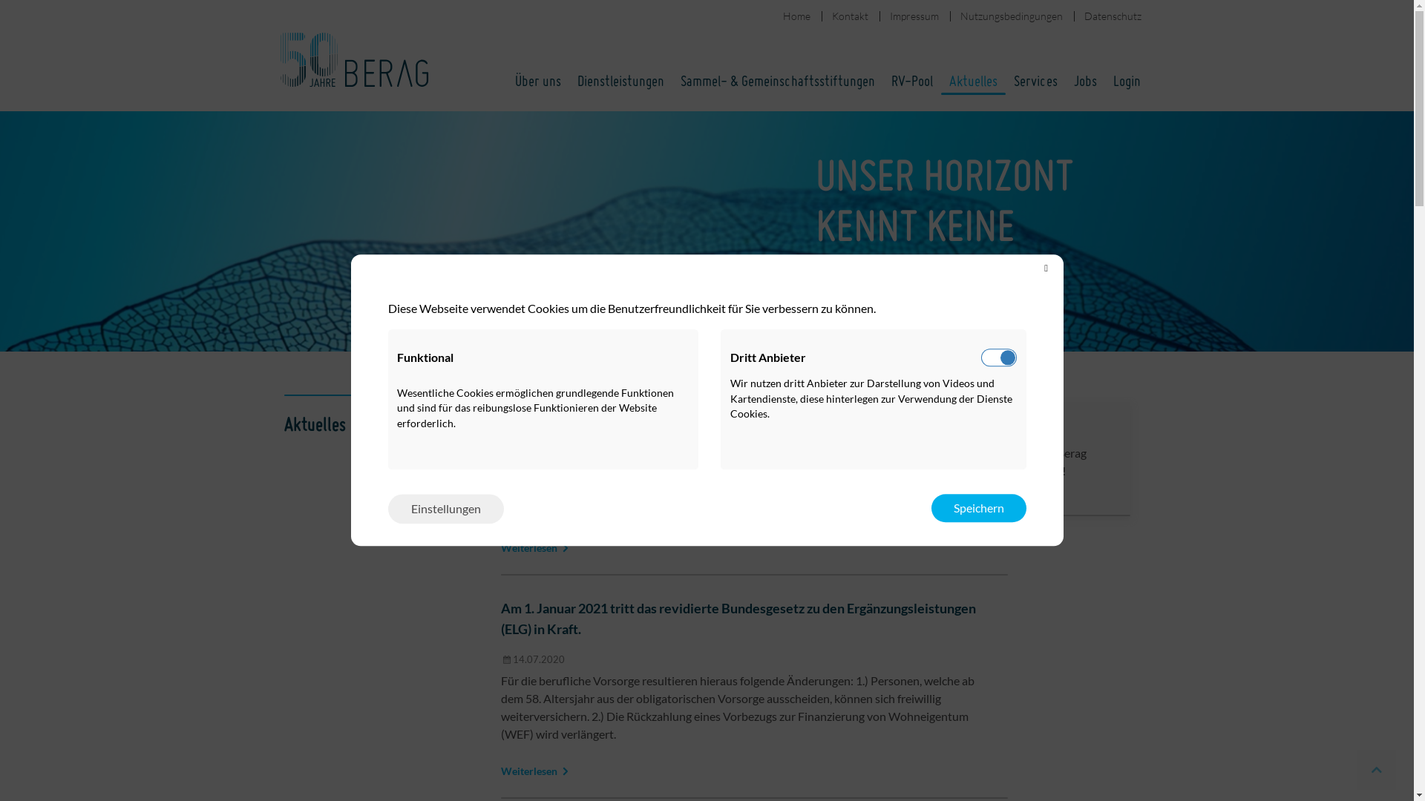  I want to click on Kontakt, so click(849, 16).